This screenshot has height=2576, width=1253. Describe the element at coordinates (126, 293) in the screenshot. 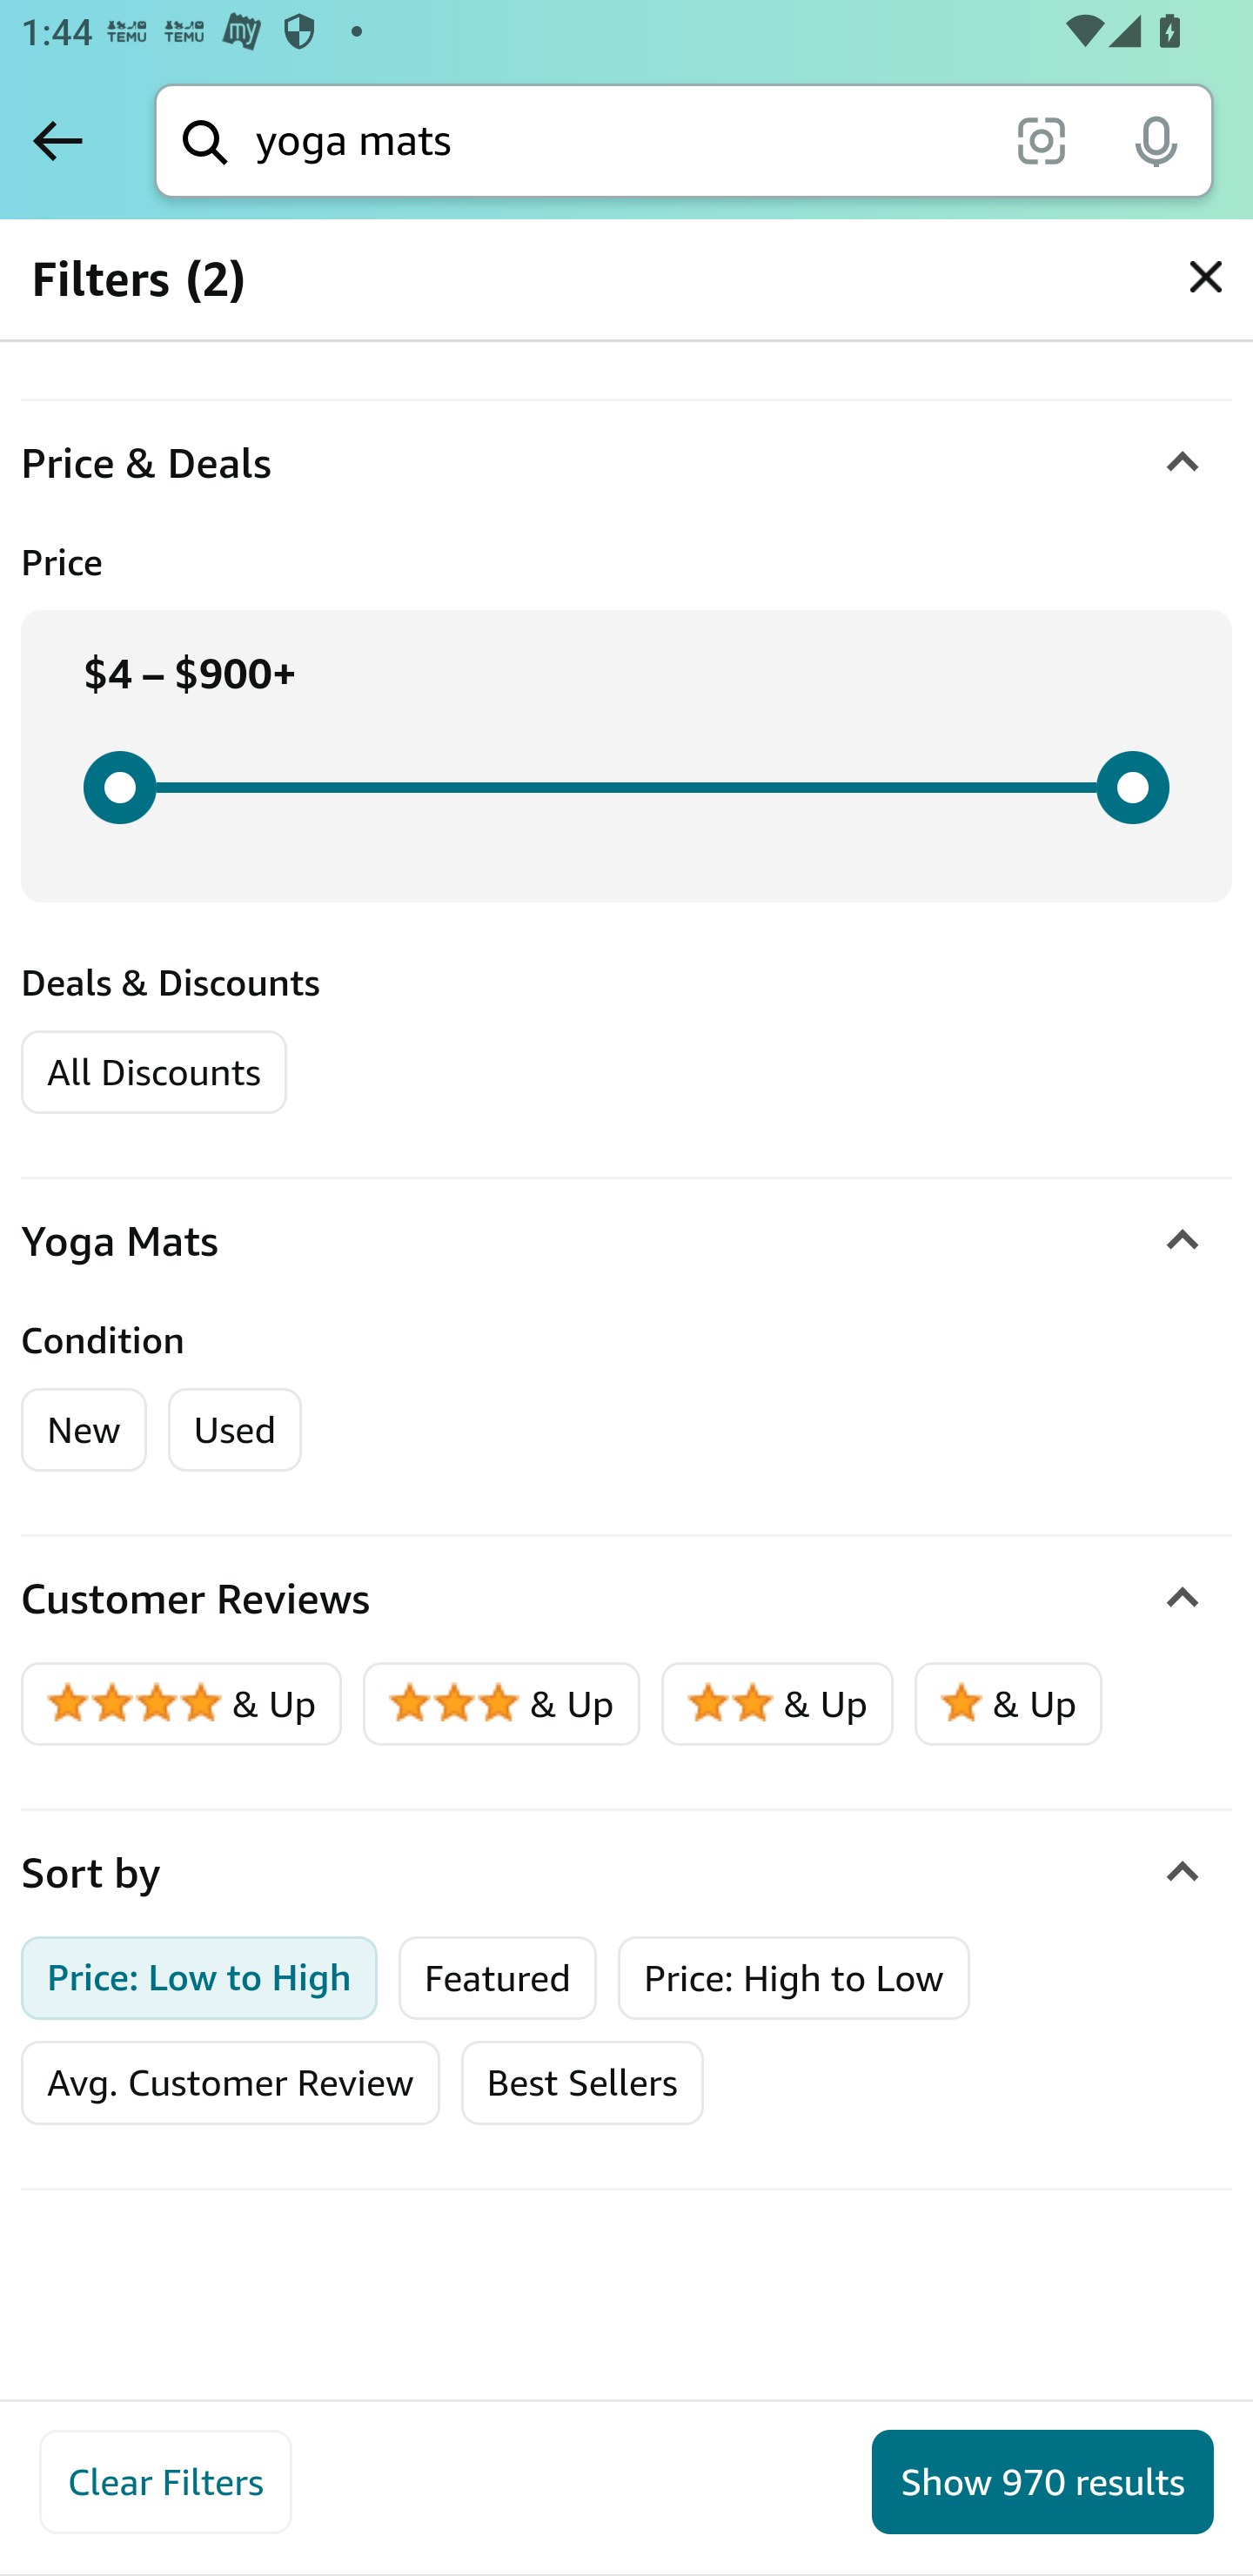

I see `Multi Multi Multi Multi` at that location.